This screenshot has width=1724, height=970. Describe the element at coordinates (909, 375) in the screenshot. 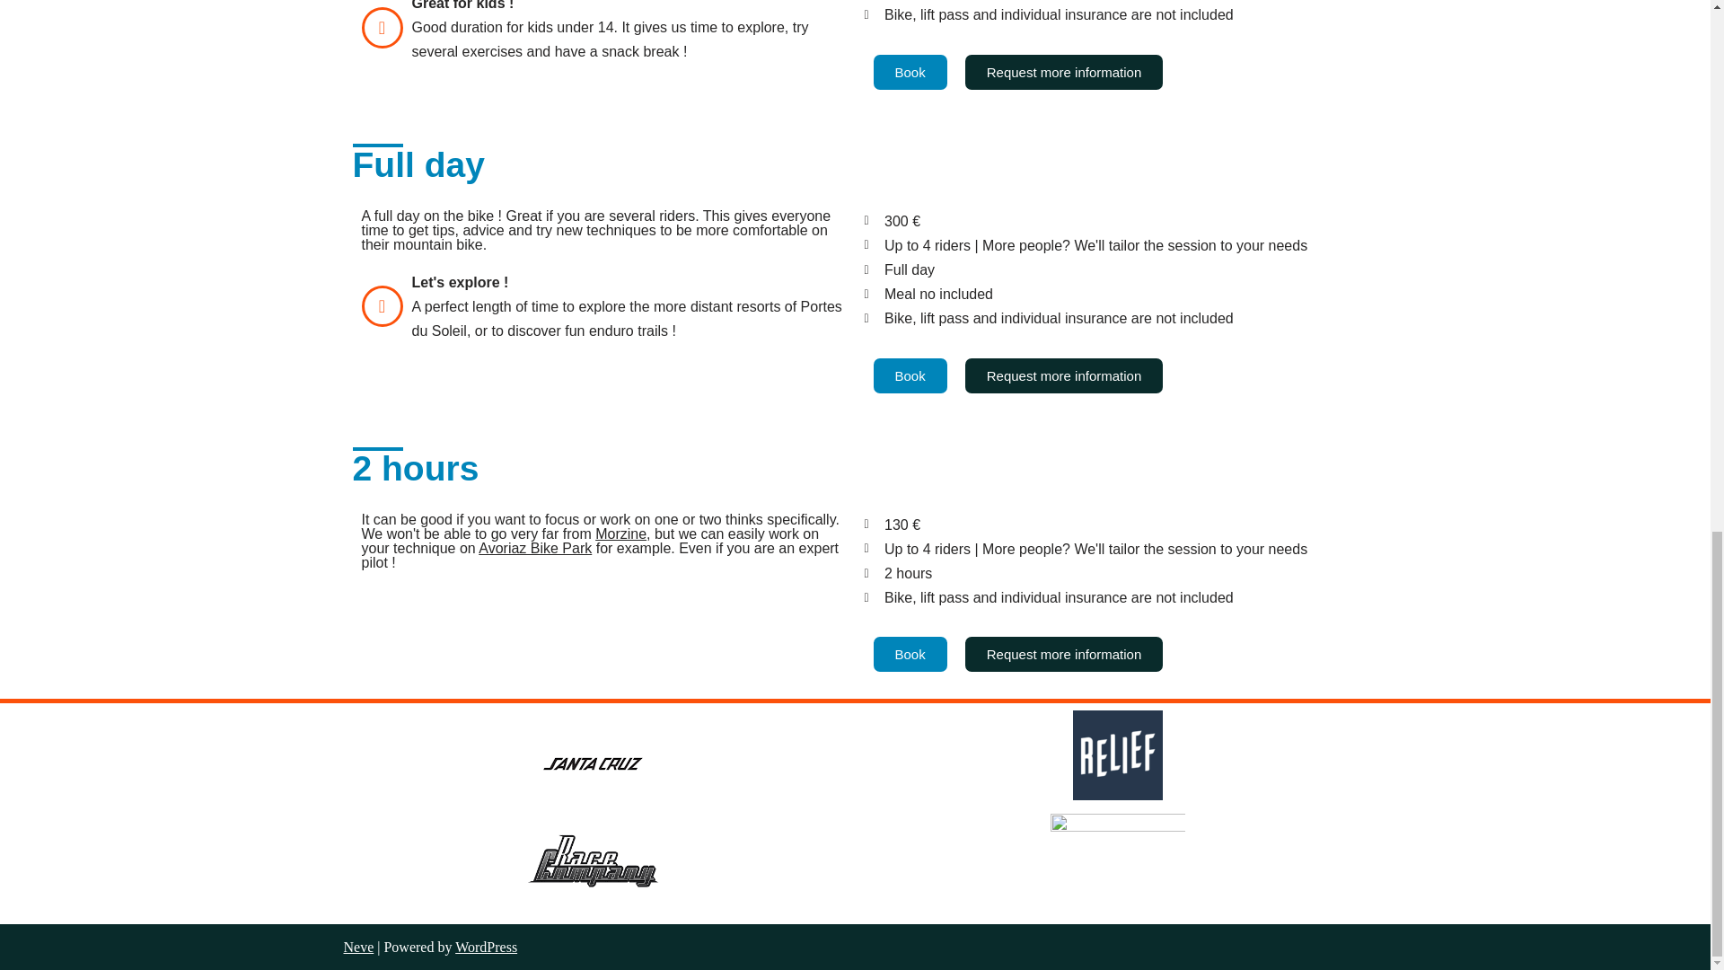

I see `Book` at that location.